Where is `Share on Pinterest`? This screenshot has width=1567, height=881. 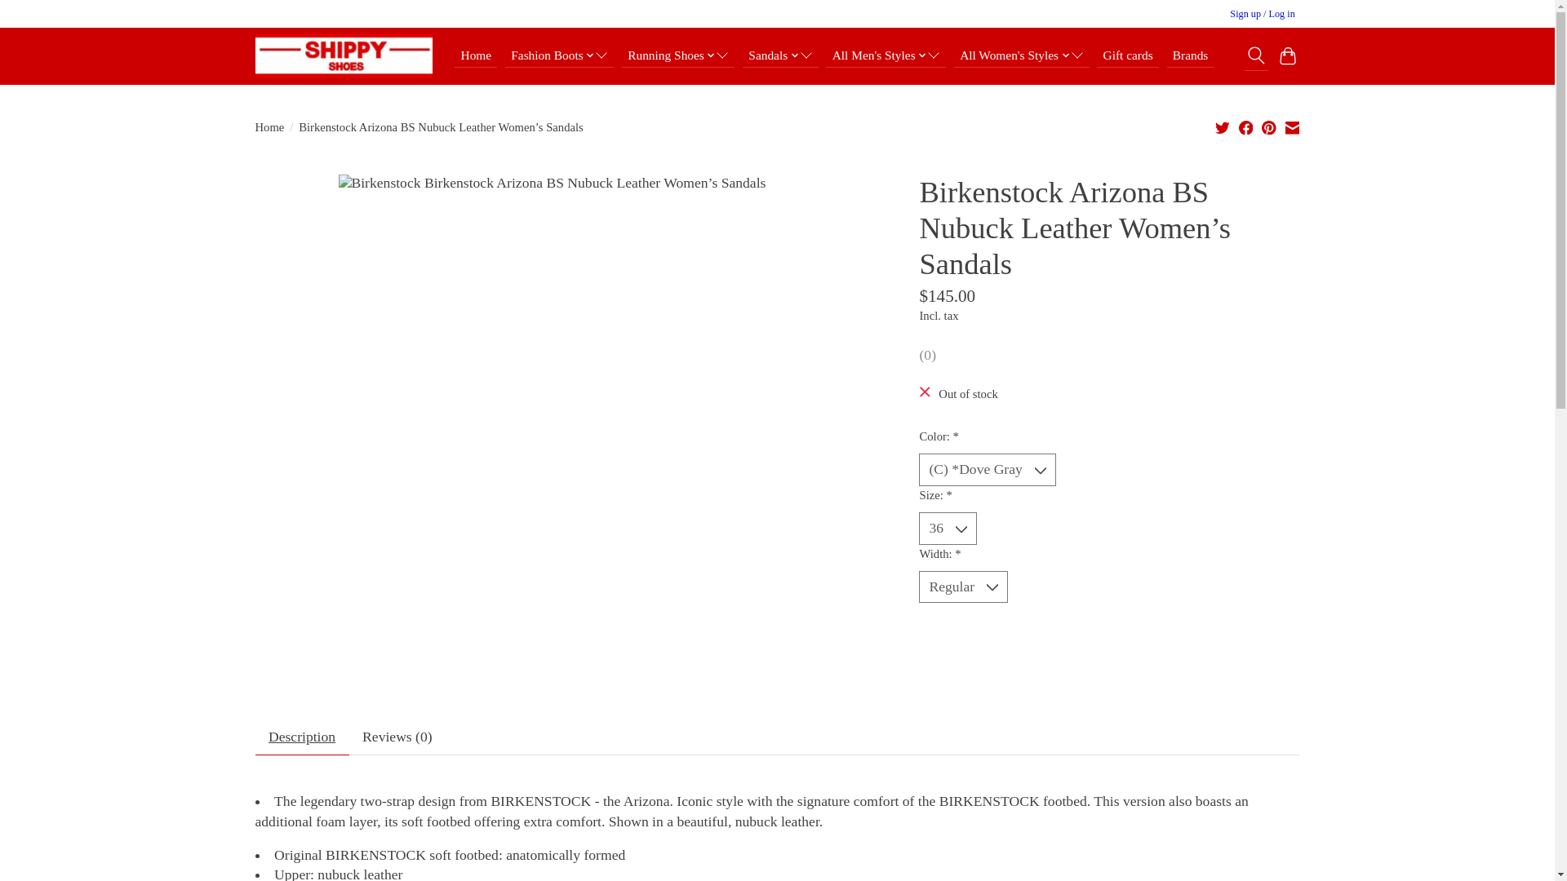 Share on Pinterest is located at coordinates (1268, 127).